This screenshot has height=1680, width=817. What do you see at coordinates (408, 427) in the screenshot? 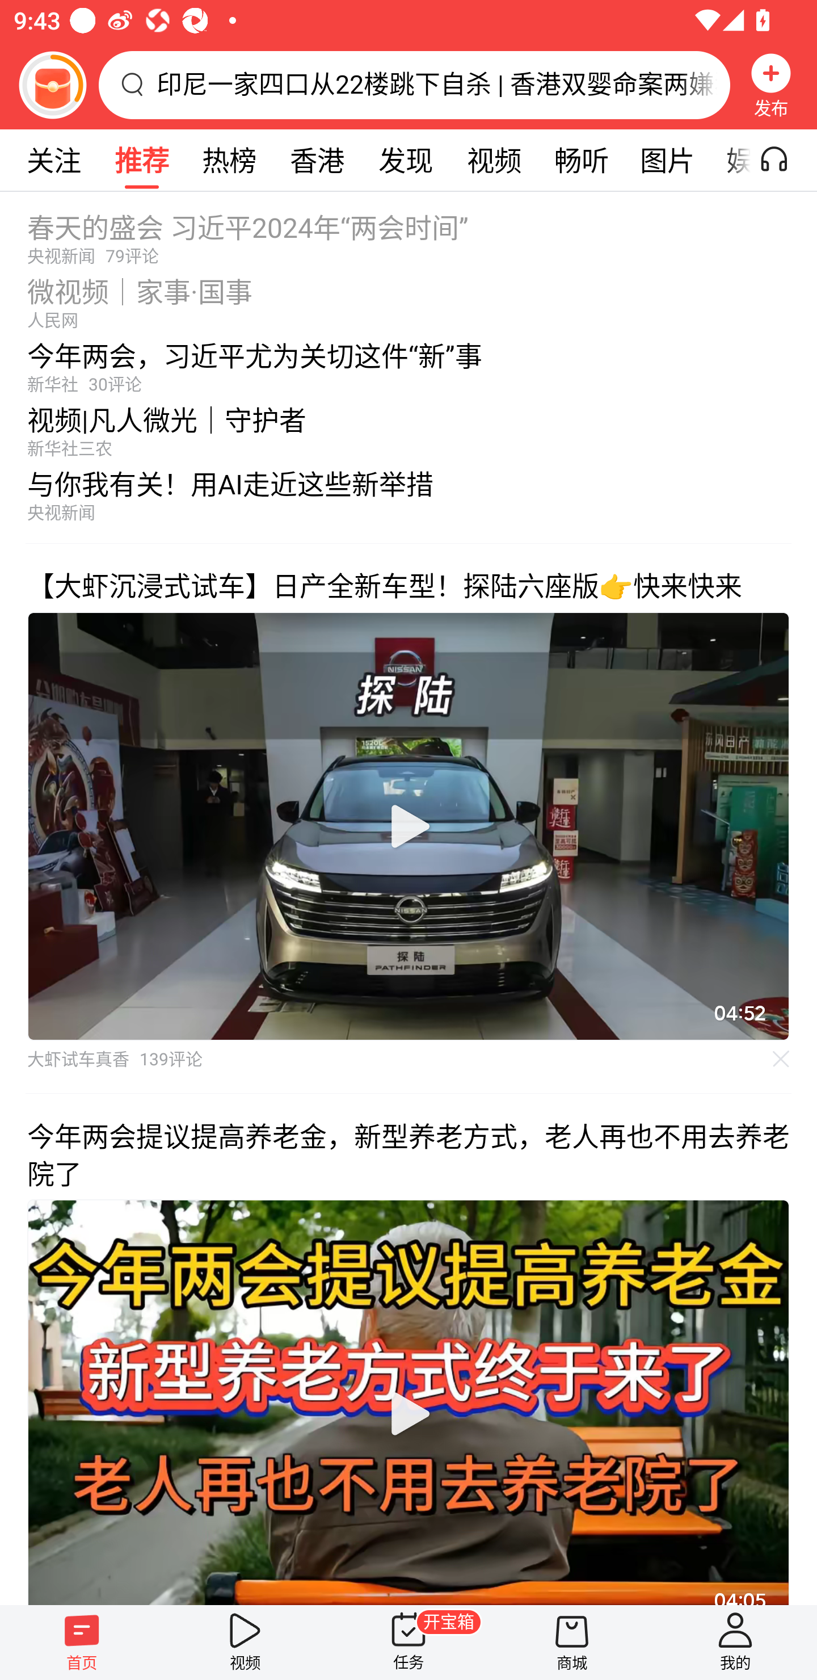
I see `视频|凡人微光｜守护者新华社三农 文章 视频|凡人微光｜守护者 新华社三农` at bounding box center [408, 427].